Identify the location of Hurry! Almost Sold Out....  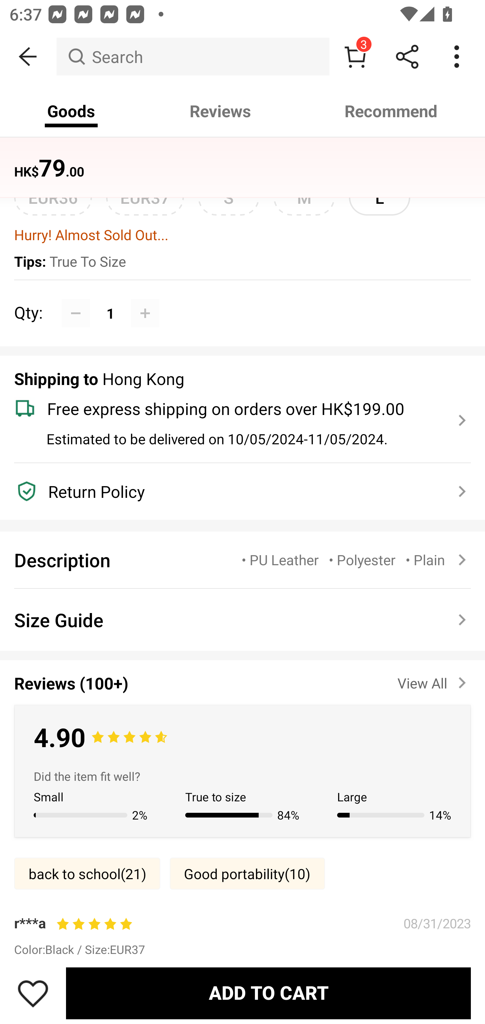
(243, 234).